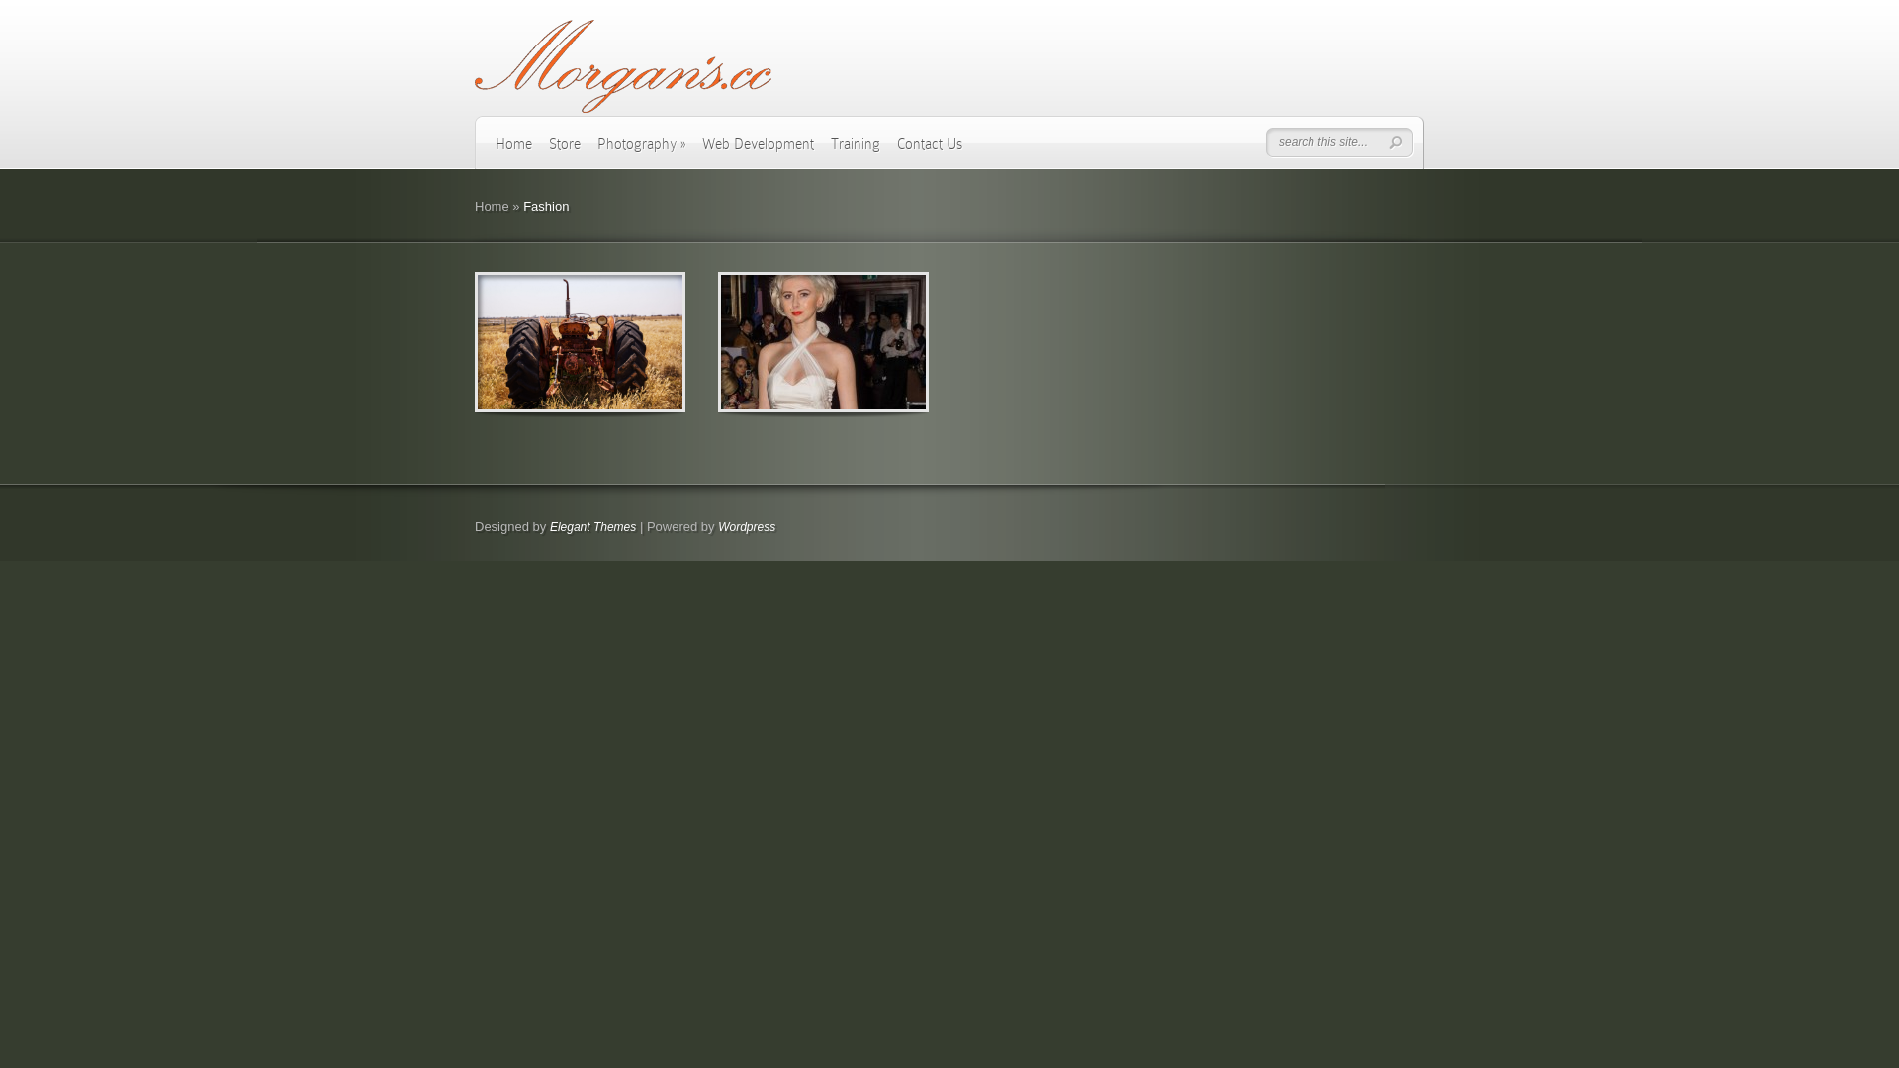  Describe the element at coordinates (493, 206) in the screenshot. I see `Home` at that location.